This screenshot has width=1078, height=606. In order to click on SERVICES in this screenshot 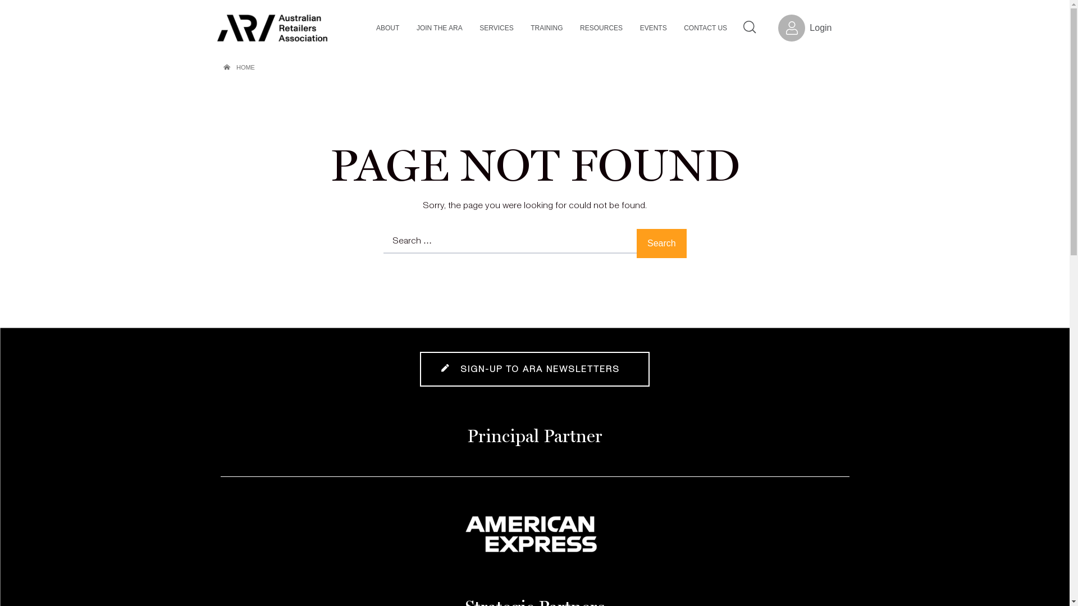, I will do `click(497, 28)`.